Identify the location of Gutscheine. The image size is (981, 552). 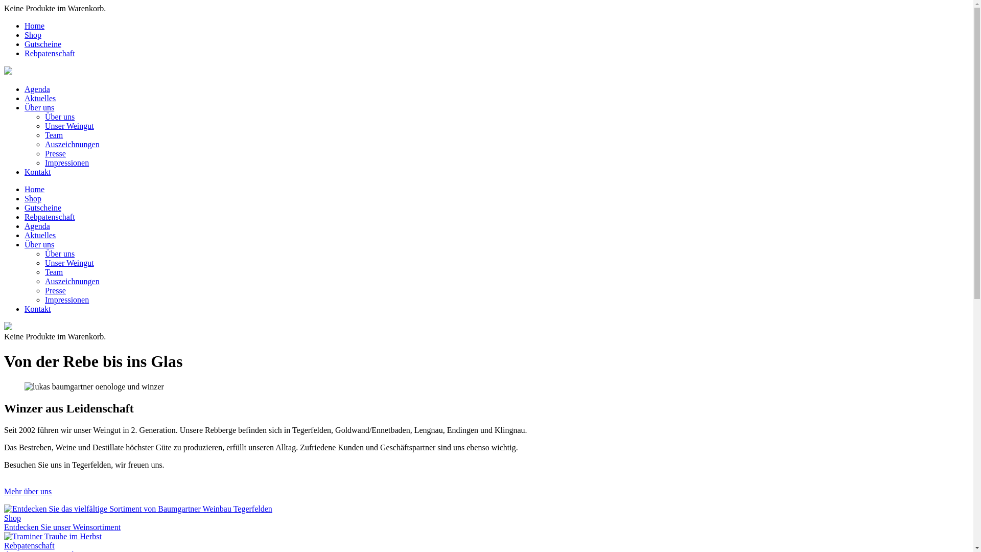
(43, 44).